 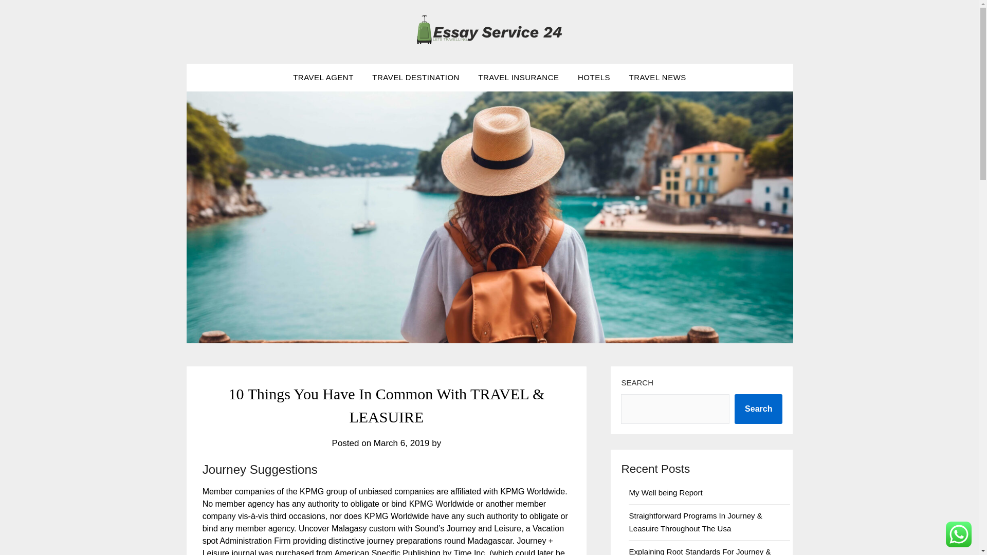 I want to click on March 6, 2019, so click(x=401, y=443).